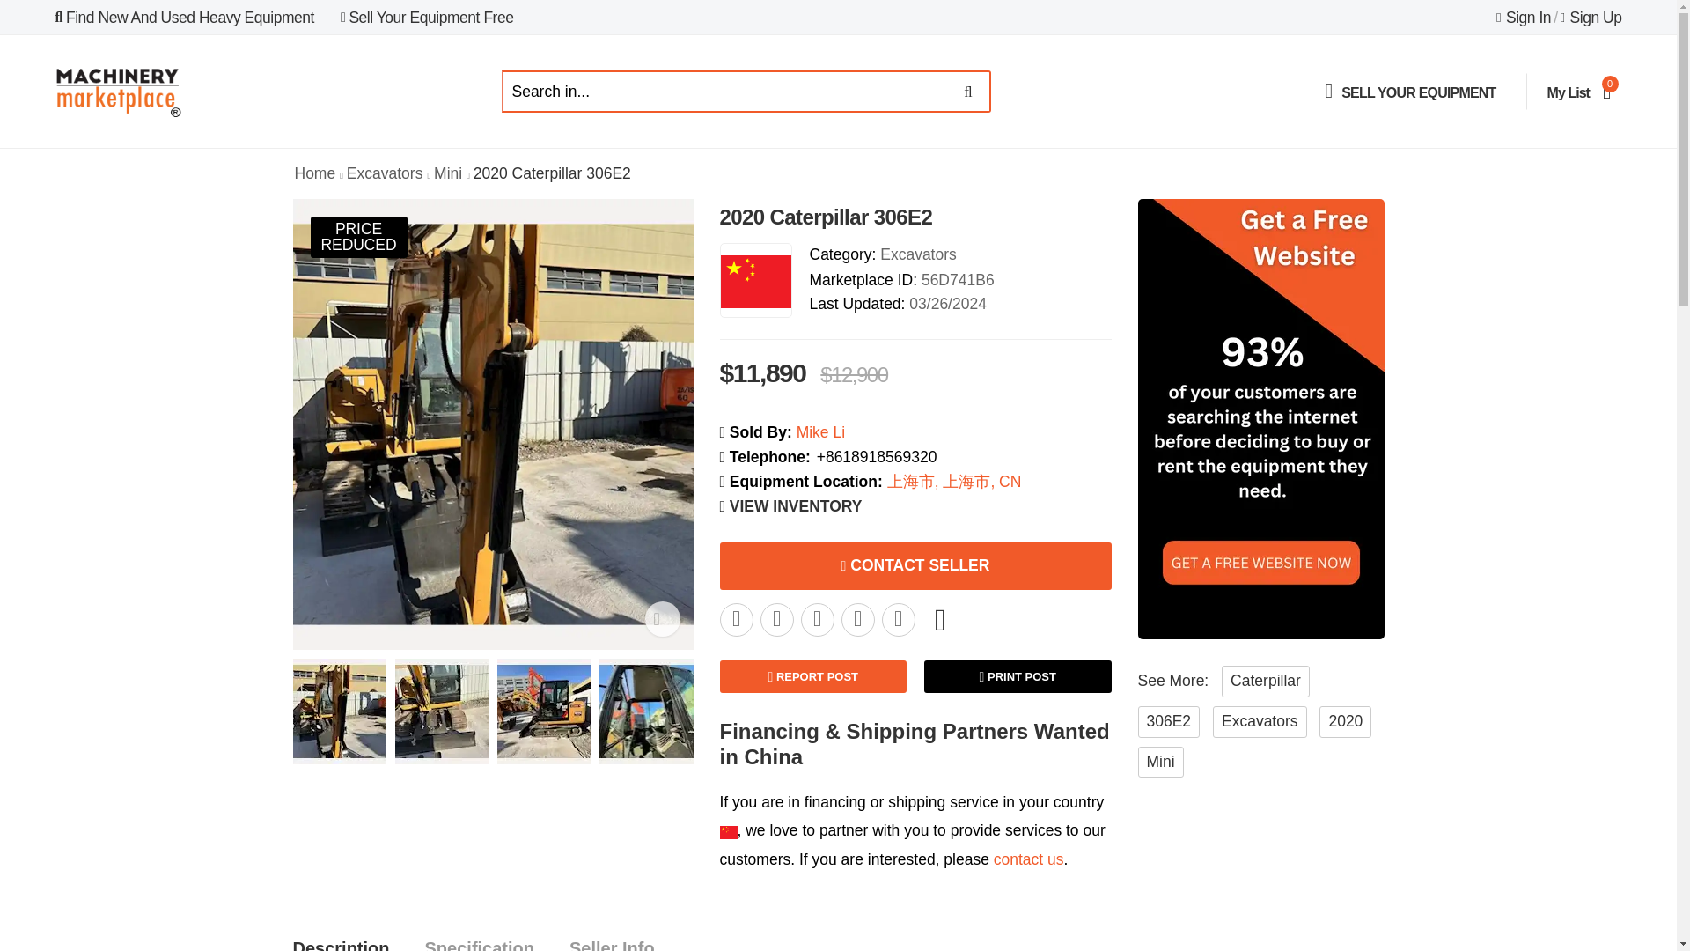 This screenshot has height=951, width=1690. I want to click on Specification, so click(1523, 18).